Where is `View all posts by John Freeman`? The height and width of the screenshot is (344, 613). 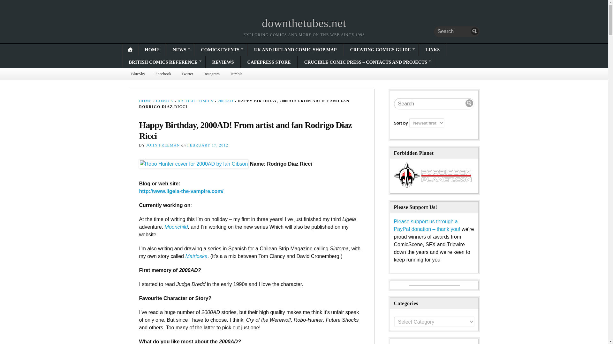
View all posts by John Freeman is located at coordinates (163, 145).